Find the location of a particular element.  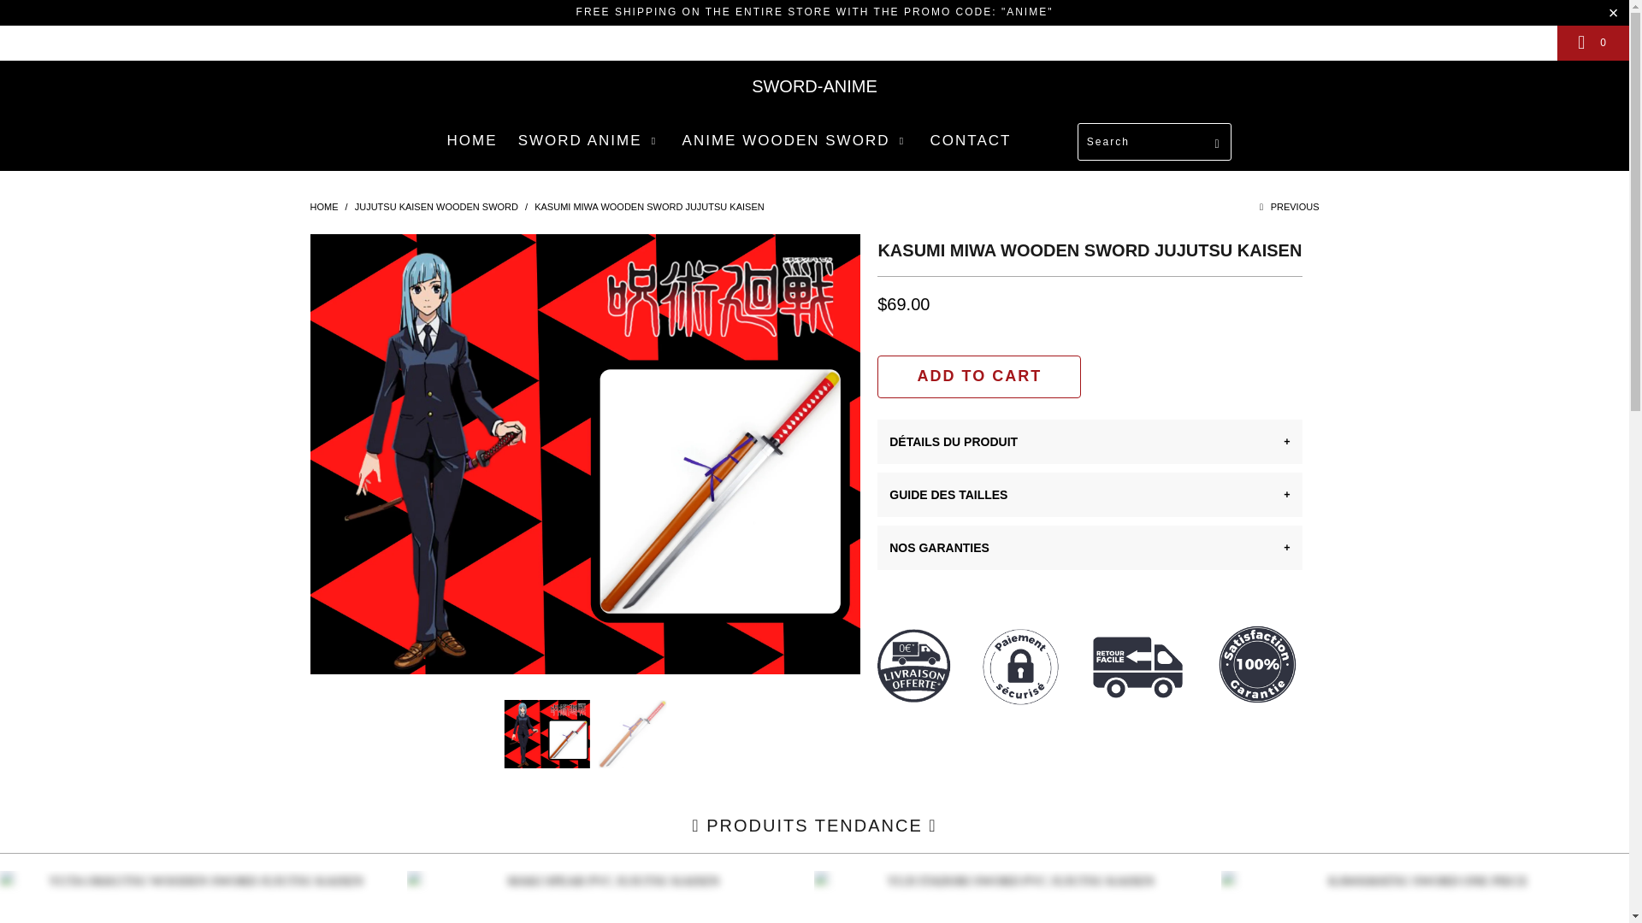

sword-anime is located at coordinates (323, 207).